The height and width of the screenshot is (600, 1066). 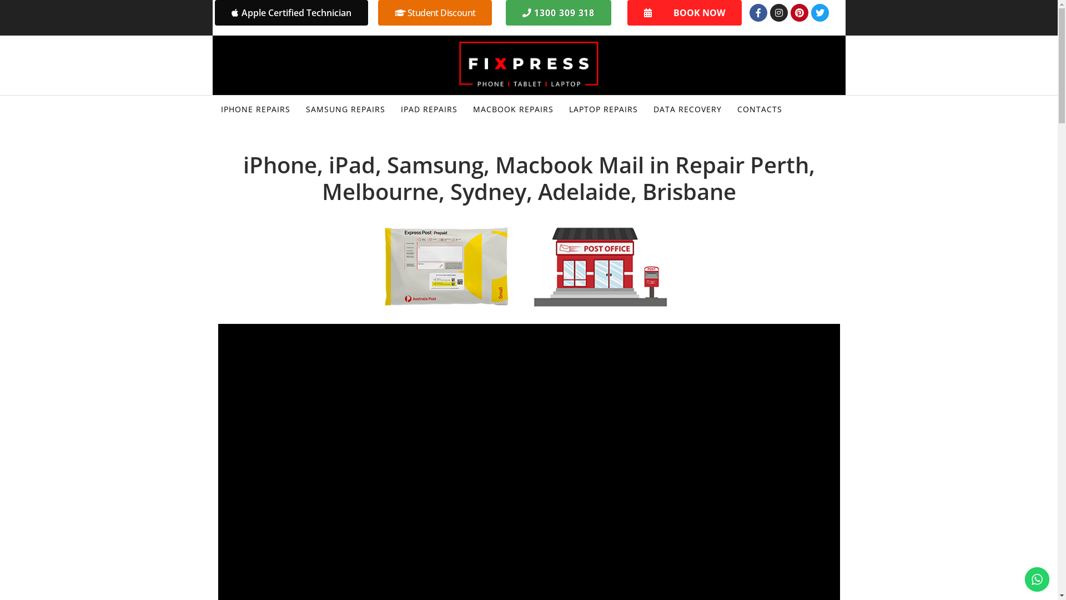 I want to click on IPAD REPAIRS, so click(x=429, y=110).